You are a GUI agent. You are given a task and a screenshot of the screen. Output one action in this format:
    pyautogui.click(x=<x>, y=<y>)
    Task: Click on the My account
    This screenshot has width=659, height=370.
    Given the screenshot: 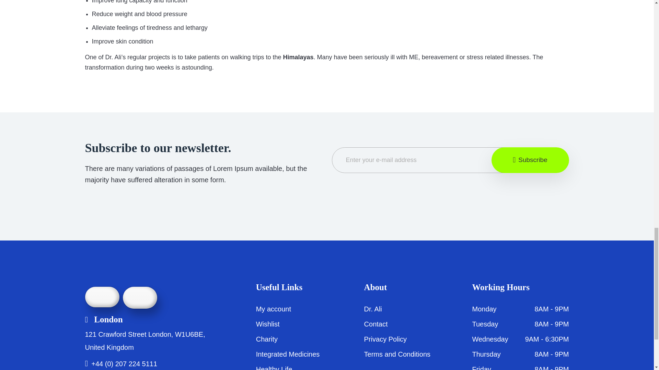 What is the action you would take?
    pyautogui.click(x=274, y=309)
    